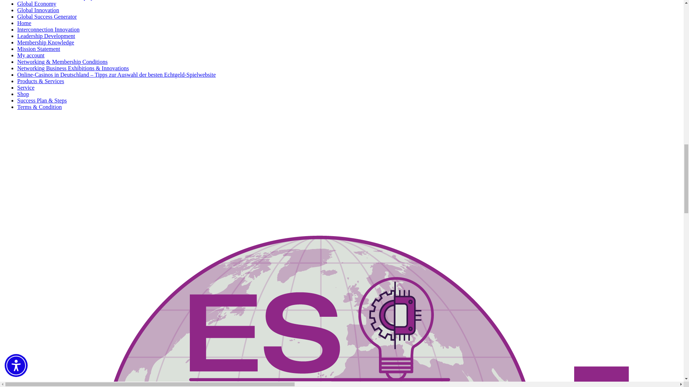 Image resolution: width=689 pixels, height=387 pixels. Describe the element at coordinates (37, 4) in the screenshot. I see `Global Economy` at that location.